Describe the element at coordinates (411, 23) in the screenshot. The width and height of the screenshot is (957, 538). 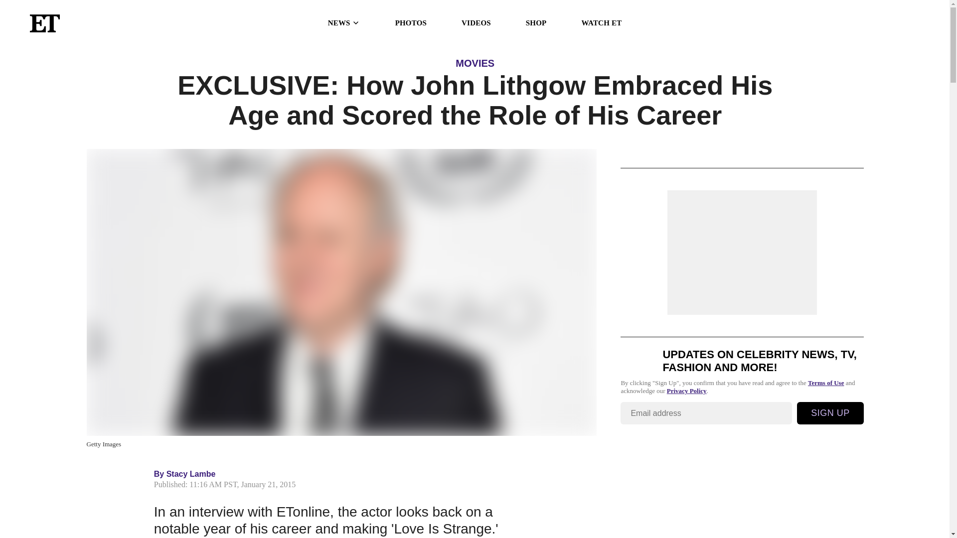
I see `PHOTOS` at that location.